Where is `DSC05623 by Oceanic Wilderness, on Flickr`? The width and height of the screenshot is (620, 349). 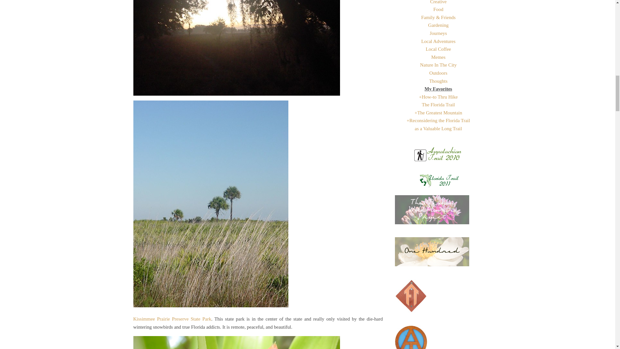 DSC05623 by Oceanic Wilderness, on Flickr is located at coordinates (258, 343).